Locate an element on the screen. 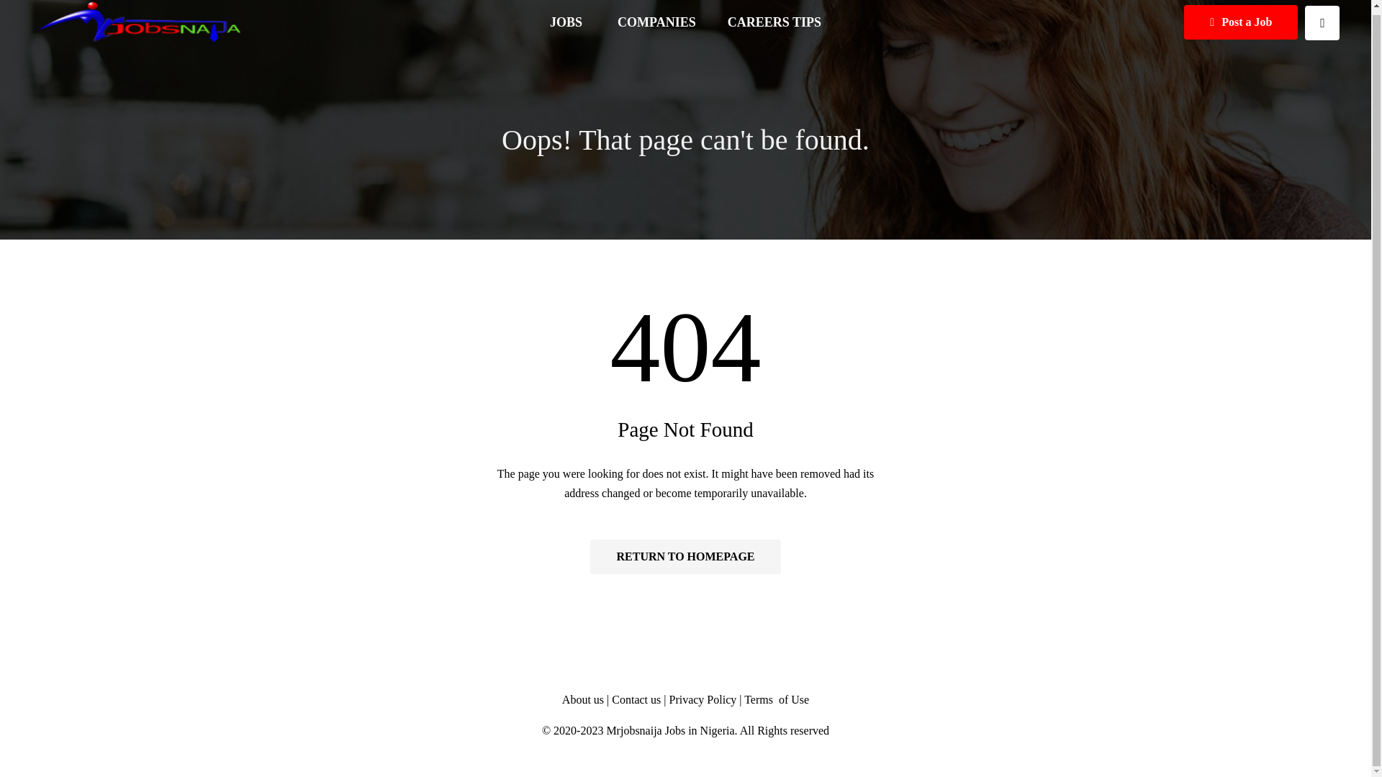 The image size is (1382, 777). Home Page is located at coordinates (685, 557).